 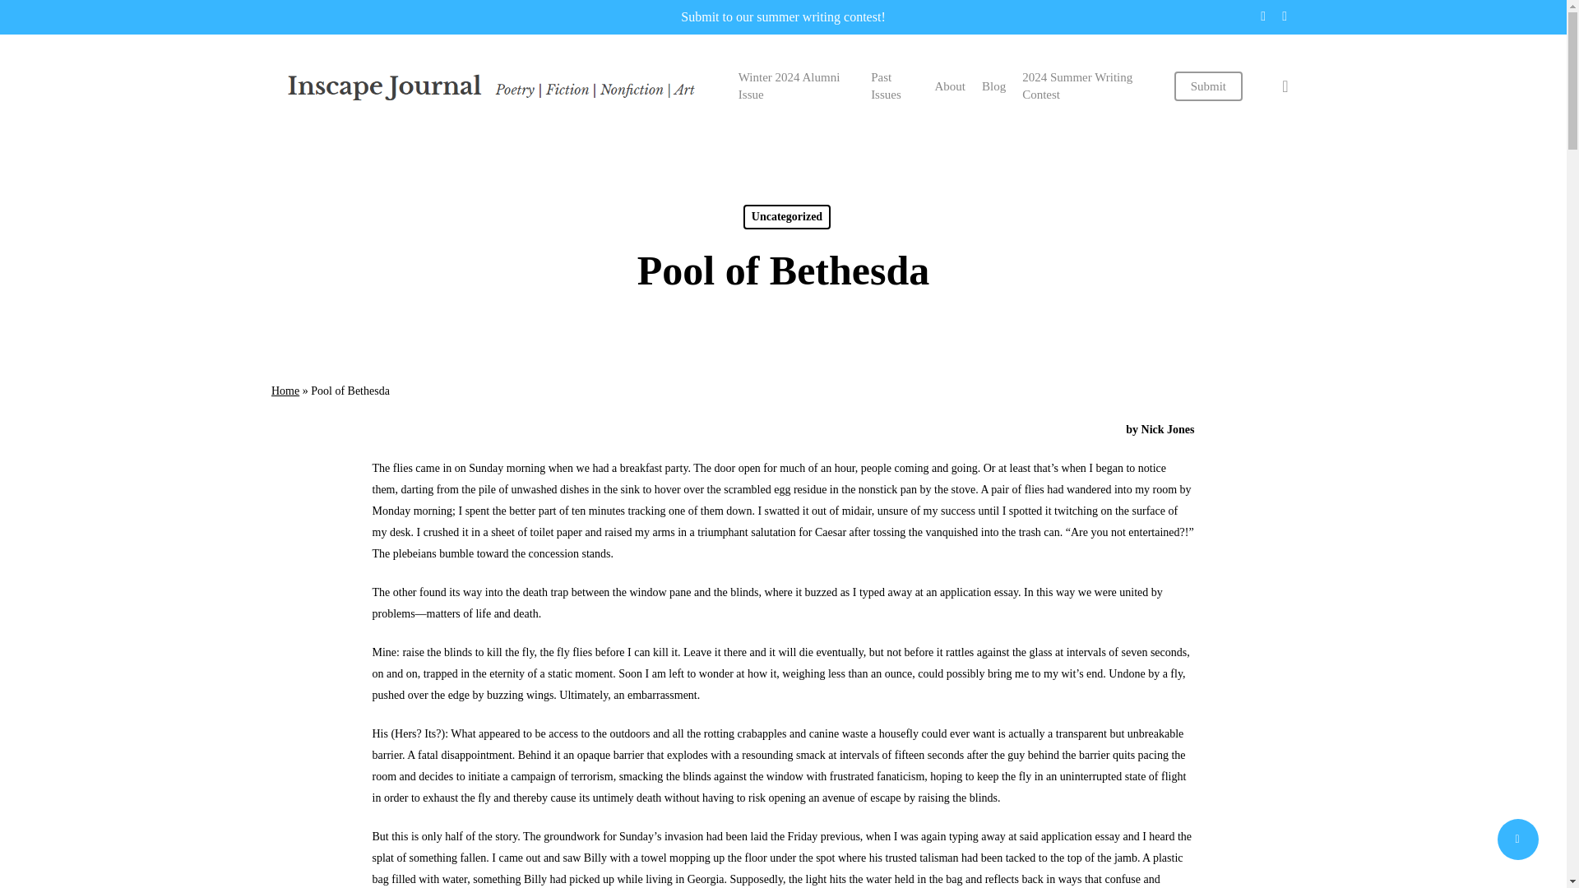 What do you see at coordinates (1285, 86) in the screenshot?
I see `search` at bounding box center [1285, 86].